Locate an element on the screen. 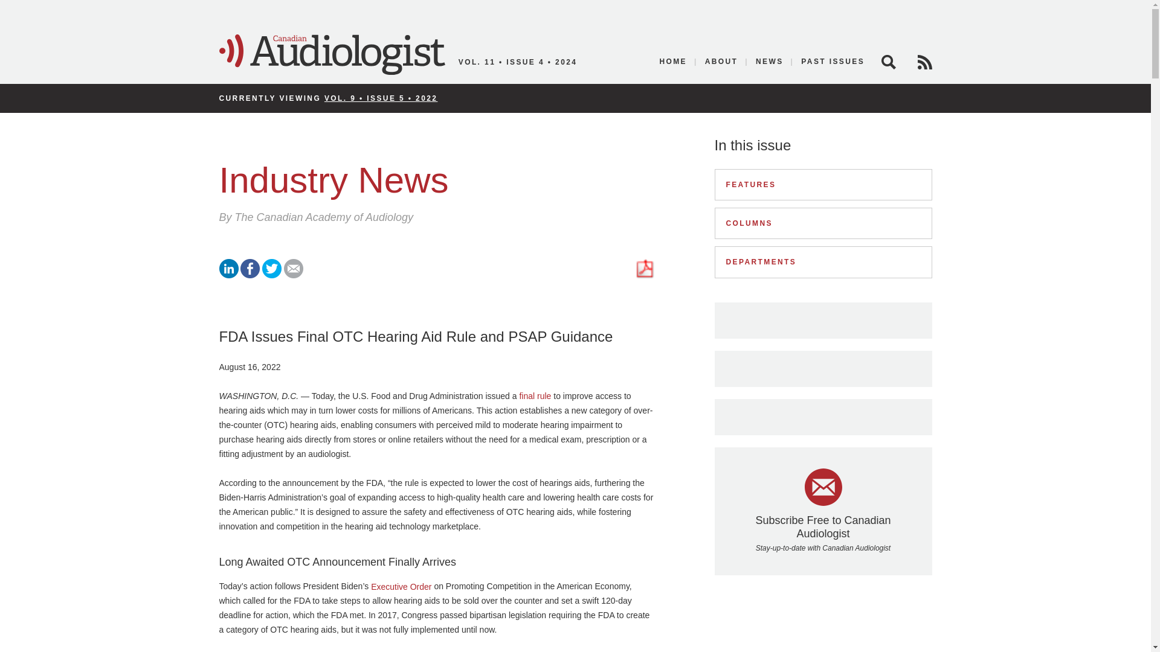  View the RSS Feed for Canadian Audiologists is located at coordinates (924, 62).